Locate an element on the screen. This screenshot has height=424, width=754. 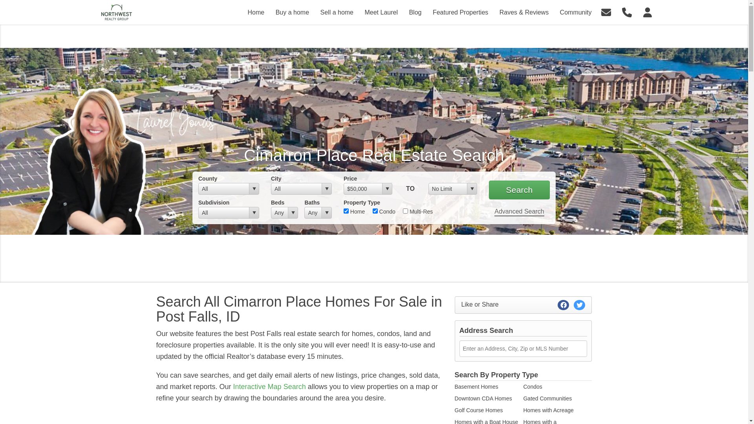
Home is located at coordinates (256, 13).